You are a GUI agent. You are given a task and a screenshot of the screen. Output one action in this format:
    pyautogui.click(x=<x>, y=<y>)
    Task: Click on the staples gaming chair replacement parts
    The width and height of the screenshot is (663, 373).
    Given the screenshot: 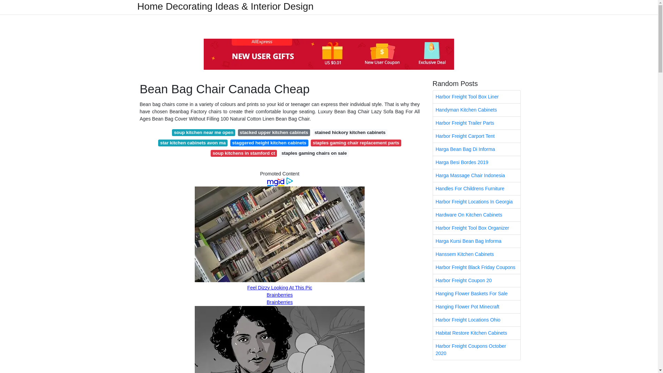 What is the action you would take?
    pyautogui.click(x=356, y=143)
    